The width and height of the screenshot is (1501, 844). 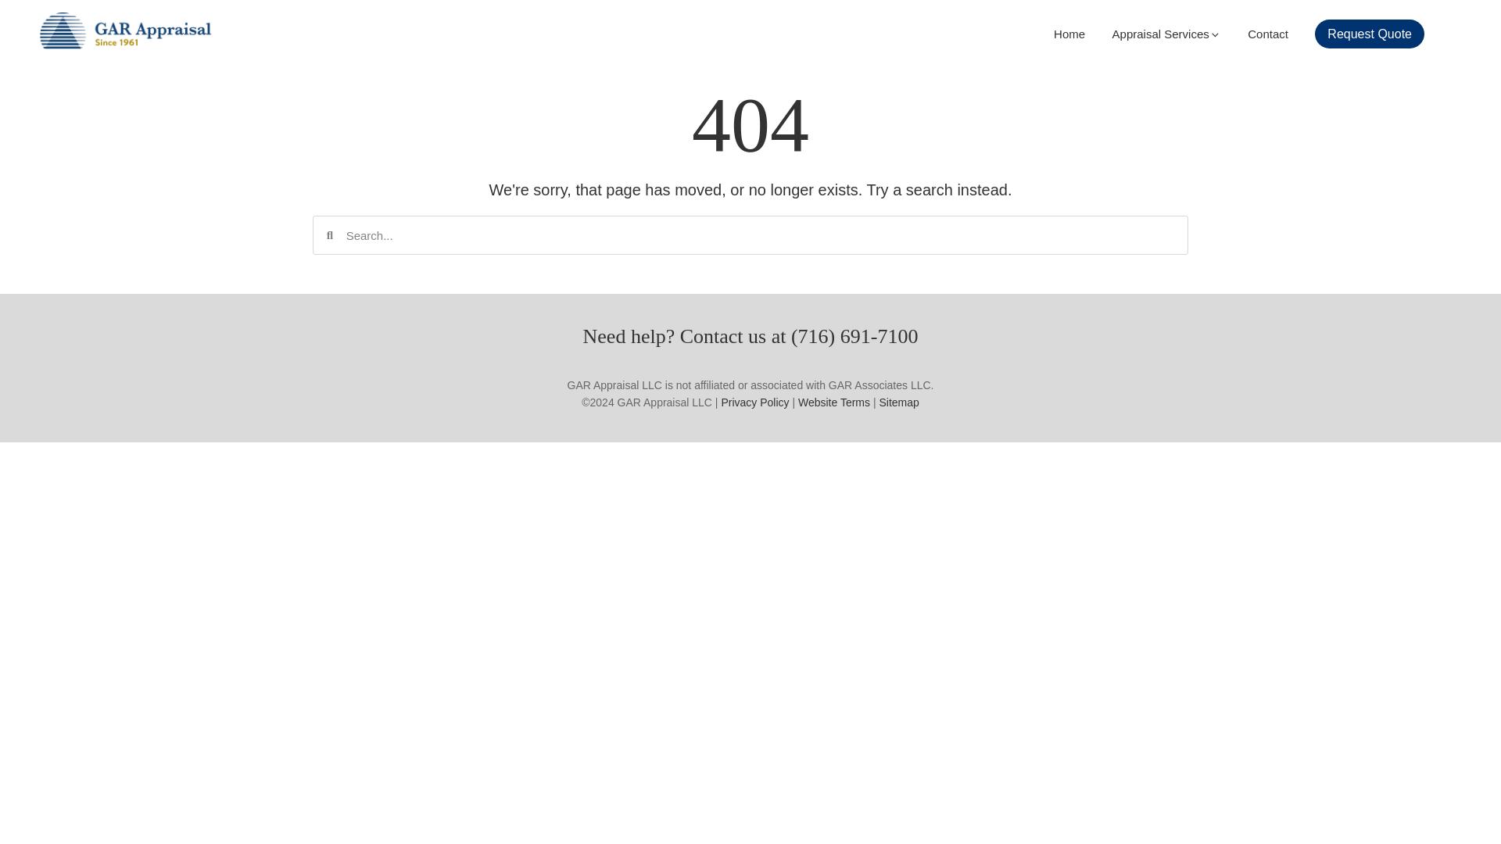 I want to click on Appraisal Services, so click(x=1166, y=33).